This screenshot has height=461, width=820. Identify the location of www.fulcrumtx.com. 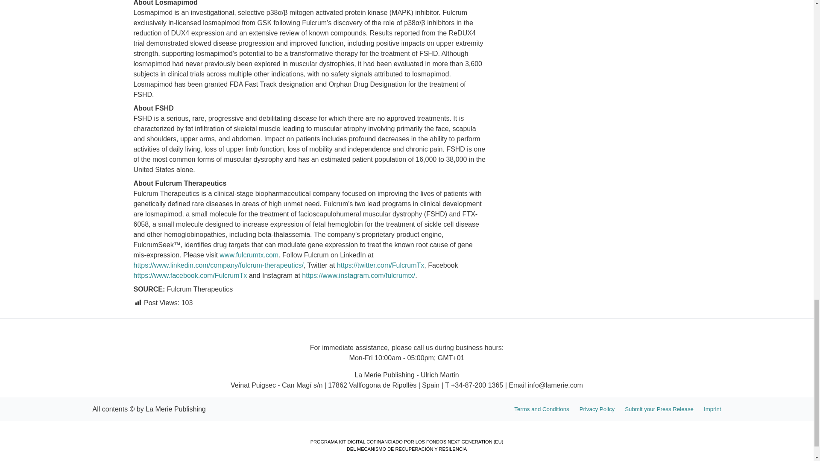
(249, 254).